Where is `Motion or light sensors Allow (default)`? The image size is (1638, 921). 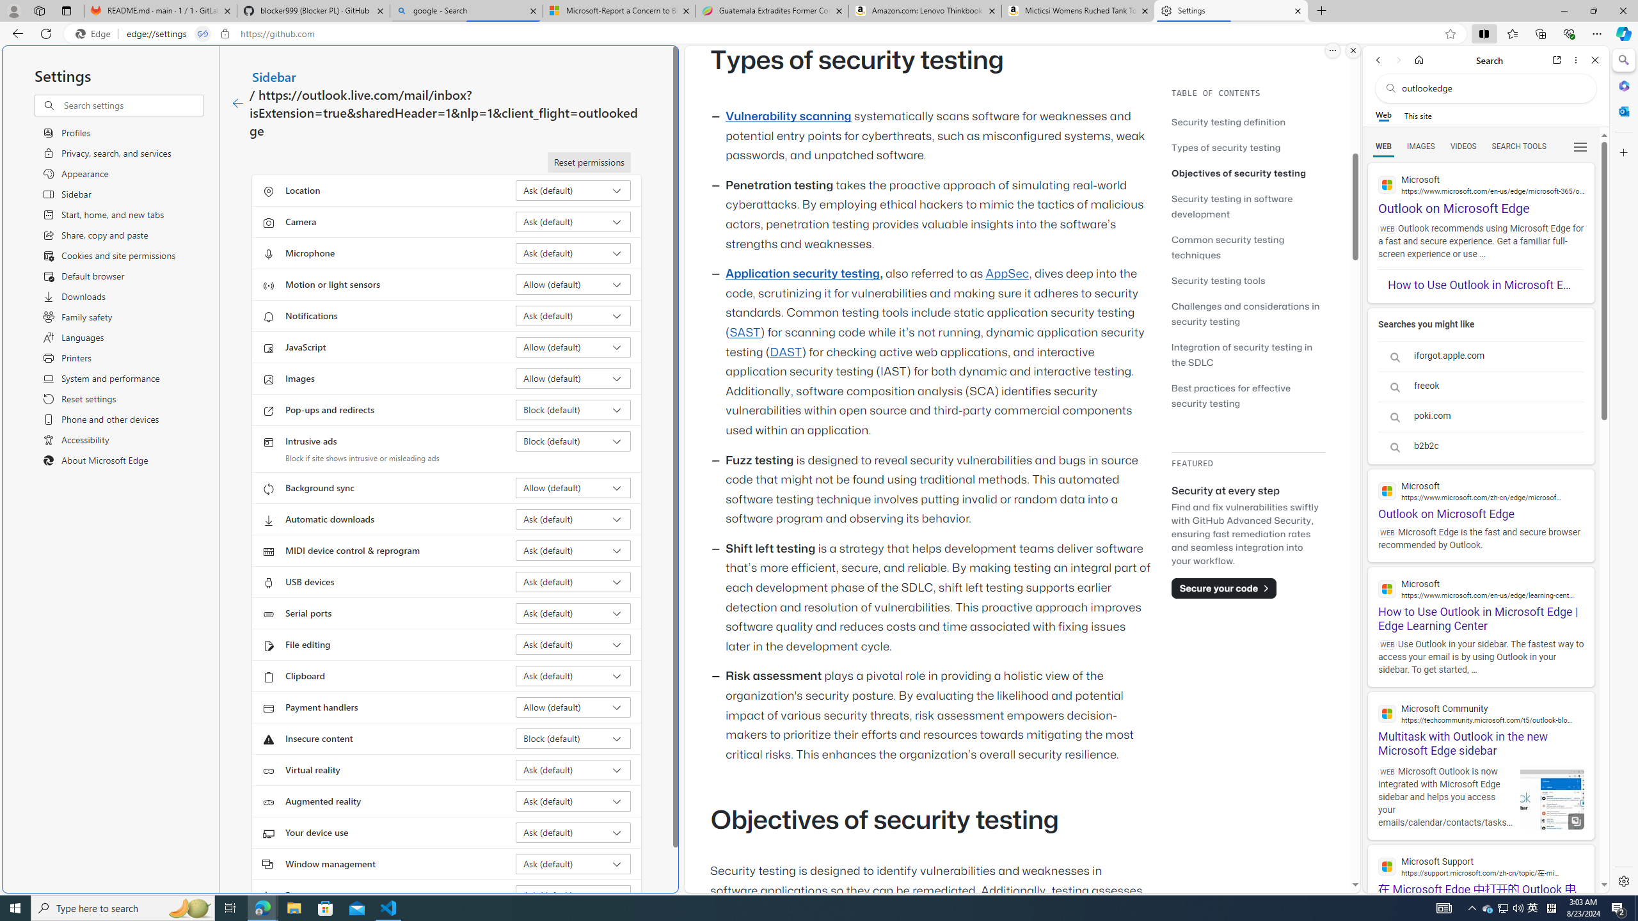
Motion or light sensors Allow (default) is located at coordinates (573, 284).